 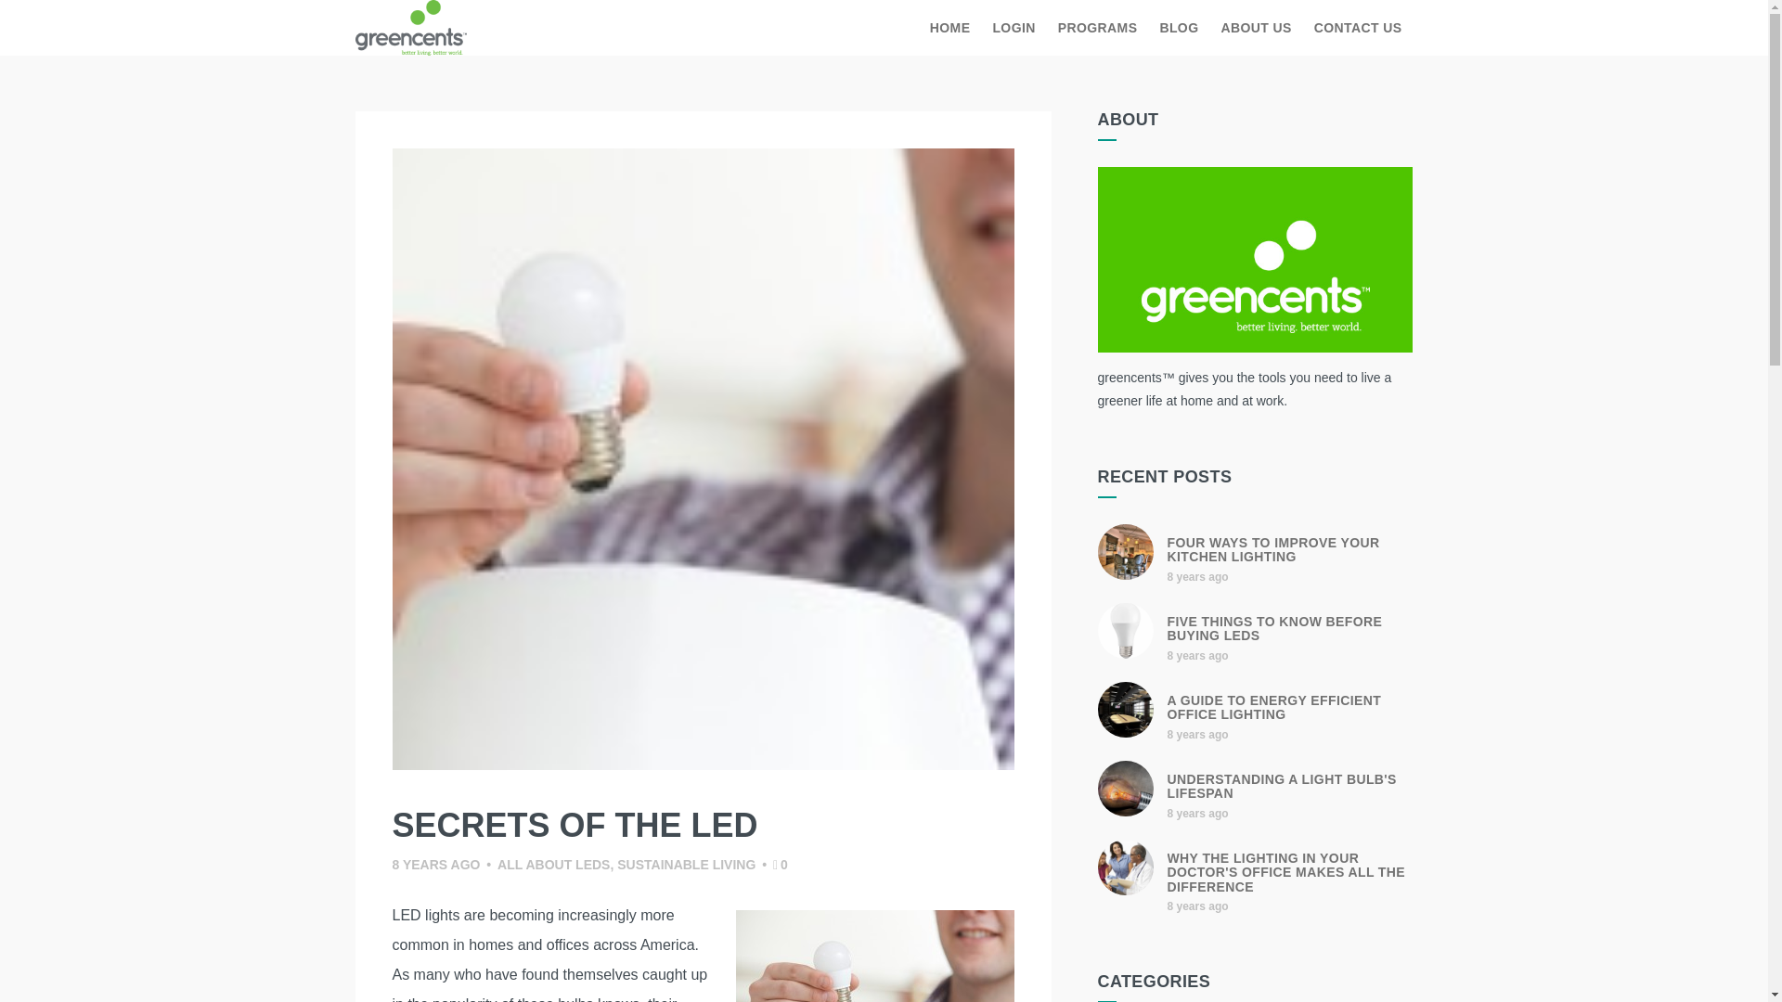 I want to click on 8 YEARS AGO, so click(x=435, y=865).